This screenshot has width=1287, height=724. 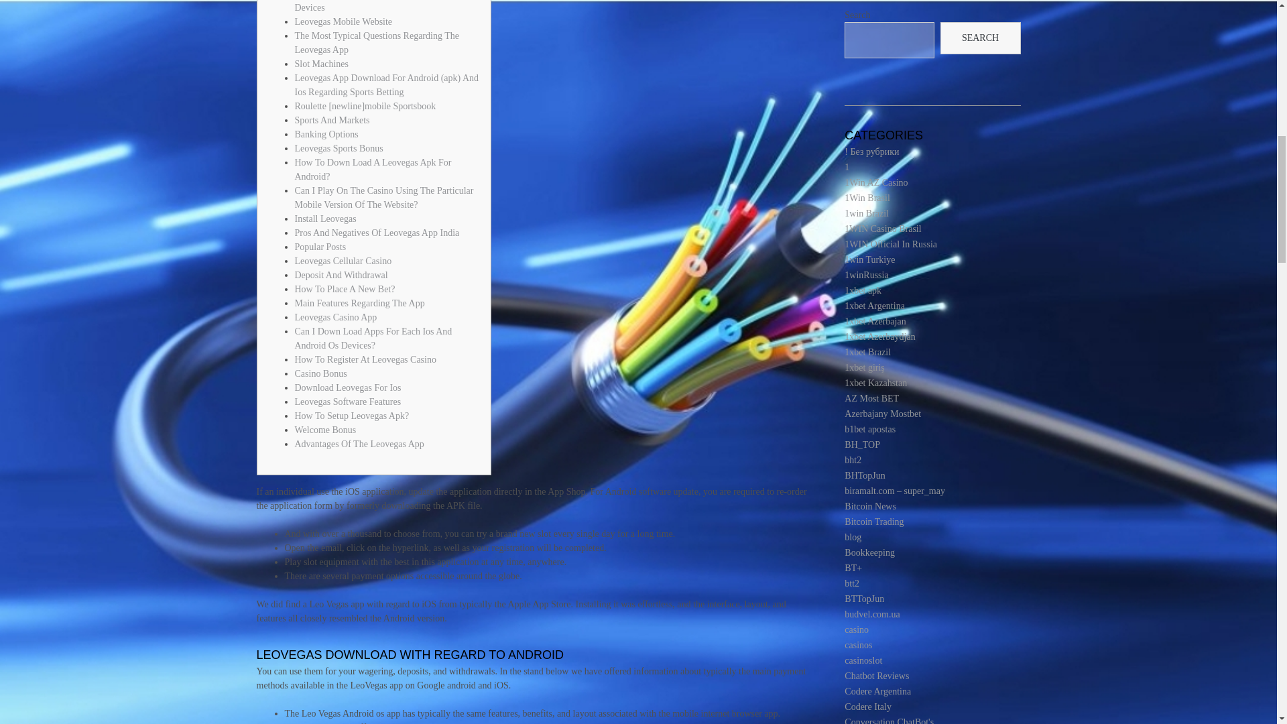 What do you see at coordinates (373, 338) in the screenshot?
I see `Can I Down Load Apps For Each Ios And Android Os Devices?` at bounding box center [373, 338].